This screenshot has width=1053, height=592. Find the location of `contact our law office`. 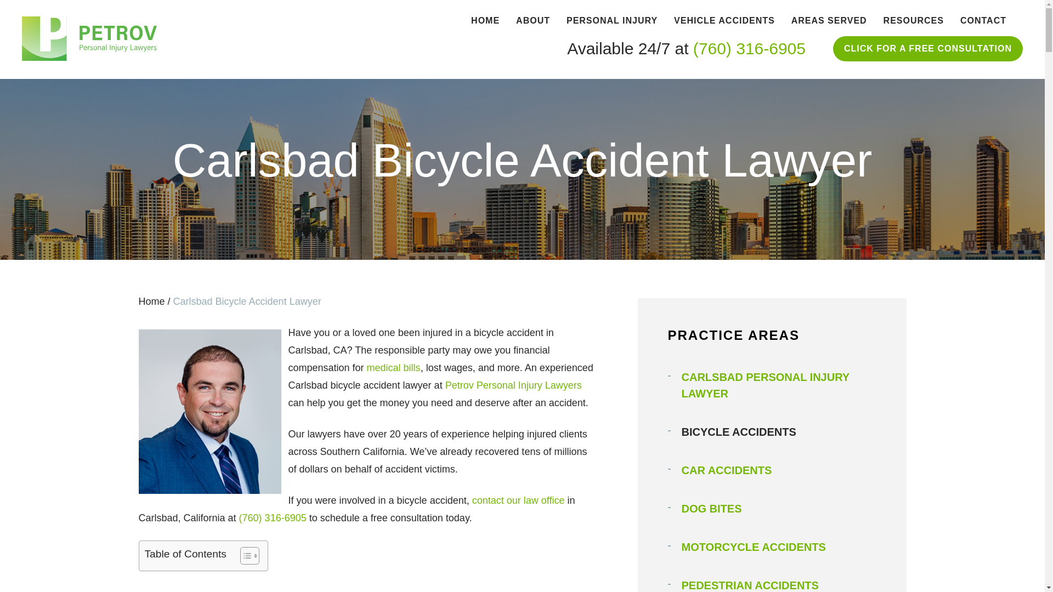

contact our law office is located at coordinates (518, 500).